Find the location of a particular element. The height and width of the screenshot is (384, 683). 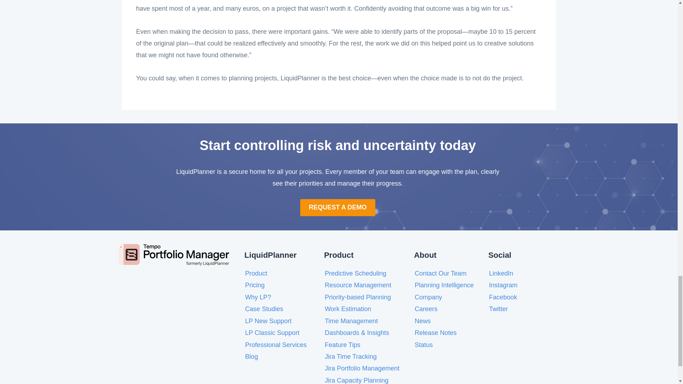

Professional Services is located at coordinates (276, 345).